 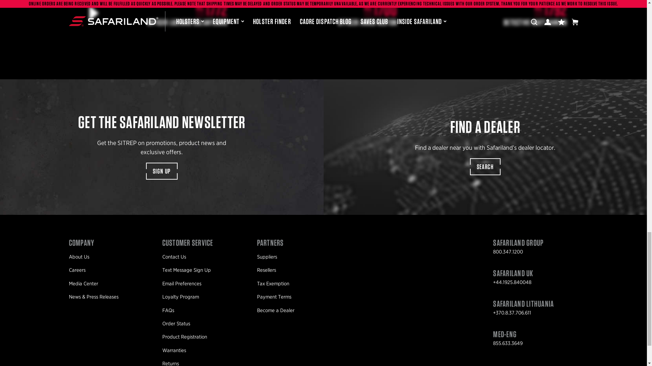 I want to click on tel:800.347.1200, so click(x=508, y=251).